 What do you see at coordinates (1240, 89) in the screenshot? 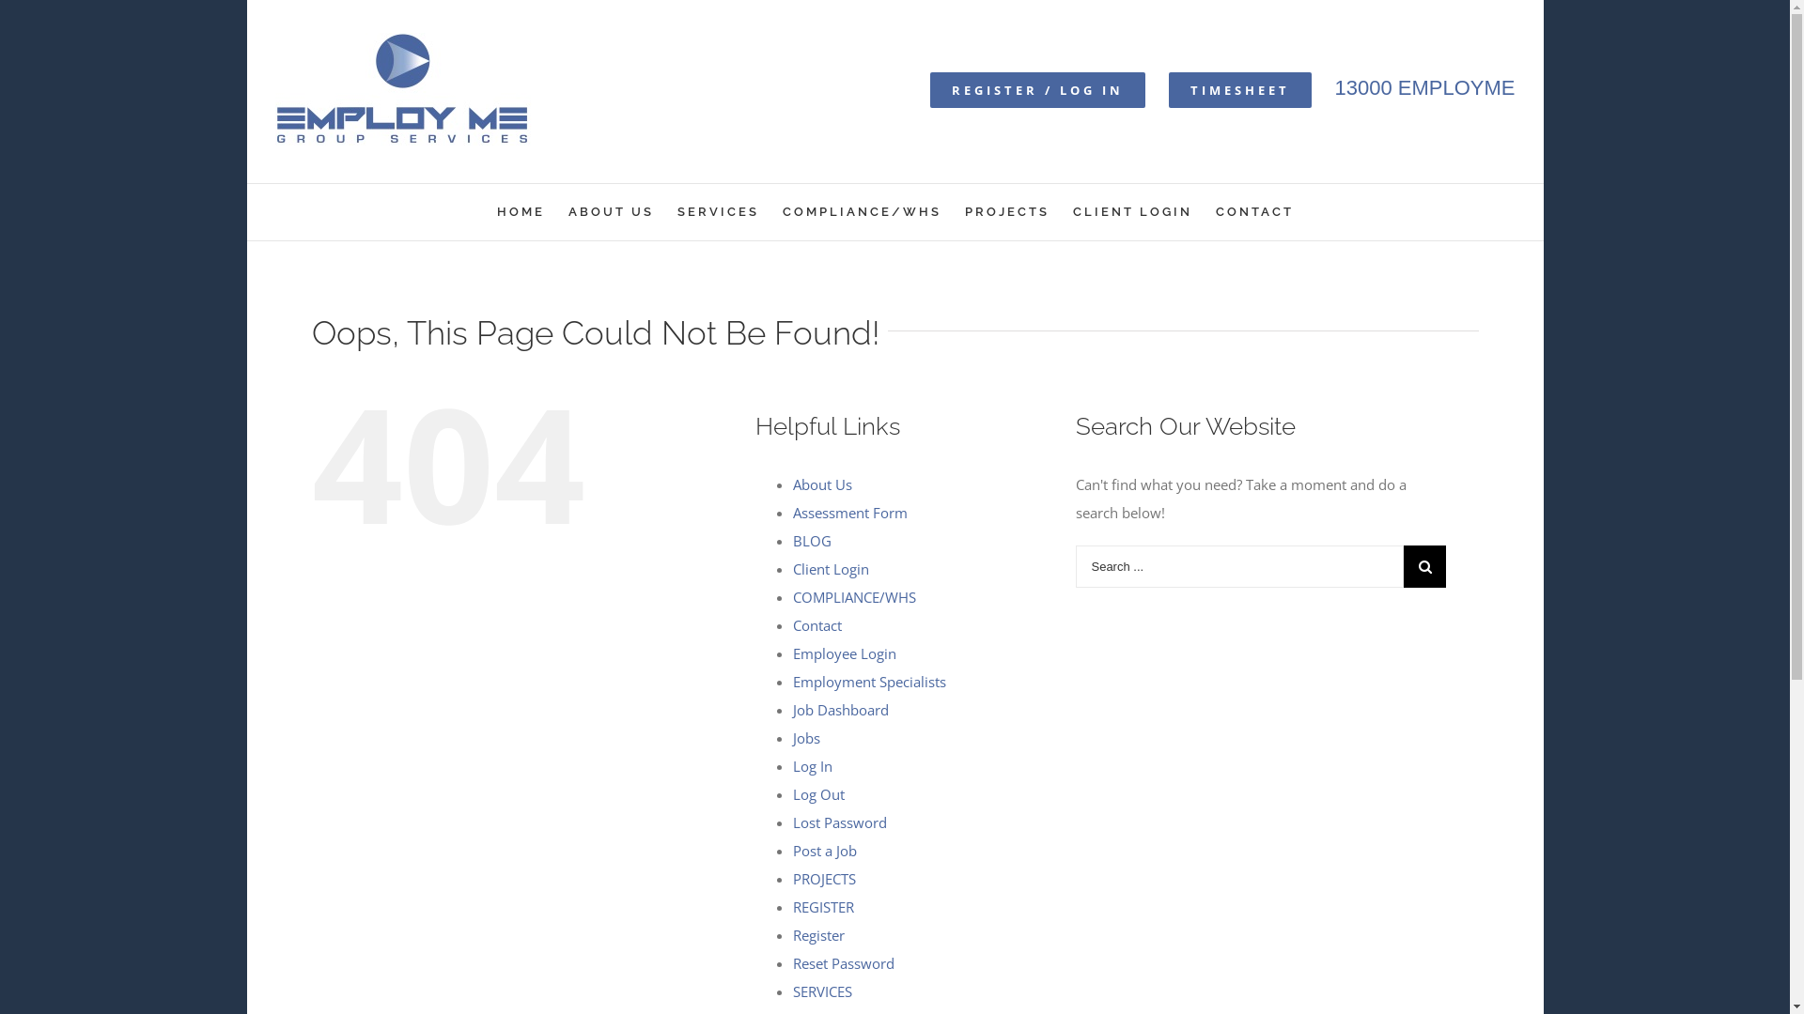
I see `TIMESHEET` at bounding box center [1240, 89].